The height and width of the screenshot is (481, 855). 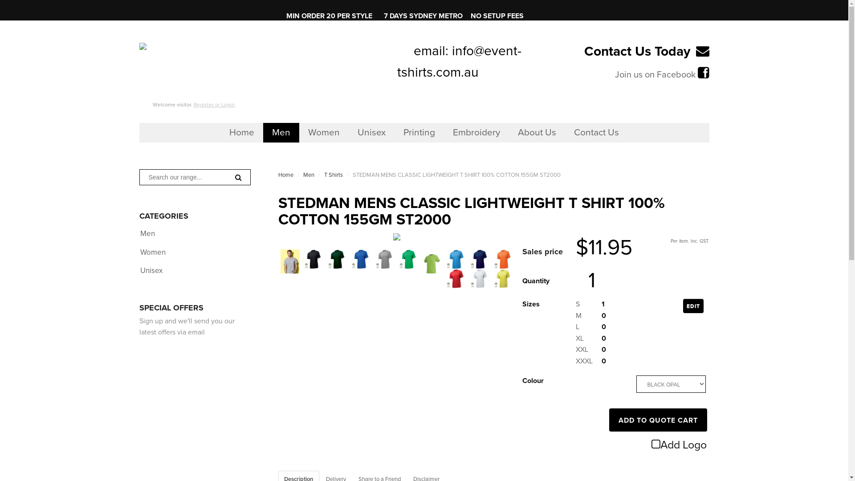 What do you see at coordinates (147, 233) in the screenshot?
I see `Men` at bounding box center [147, 233].